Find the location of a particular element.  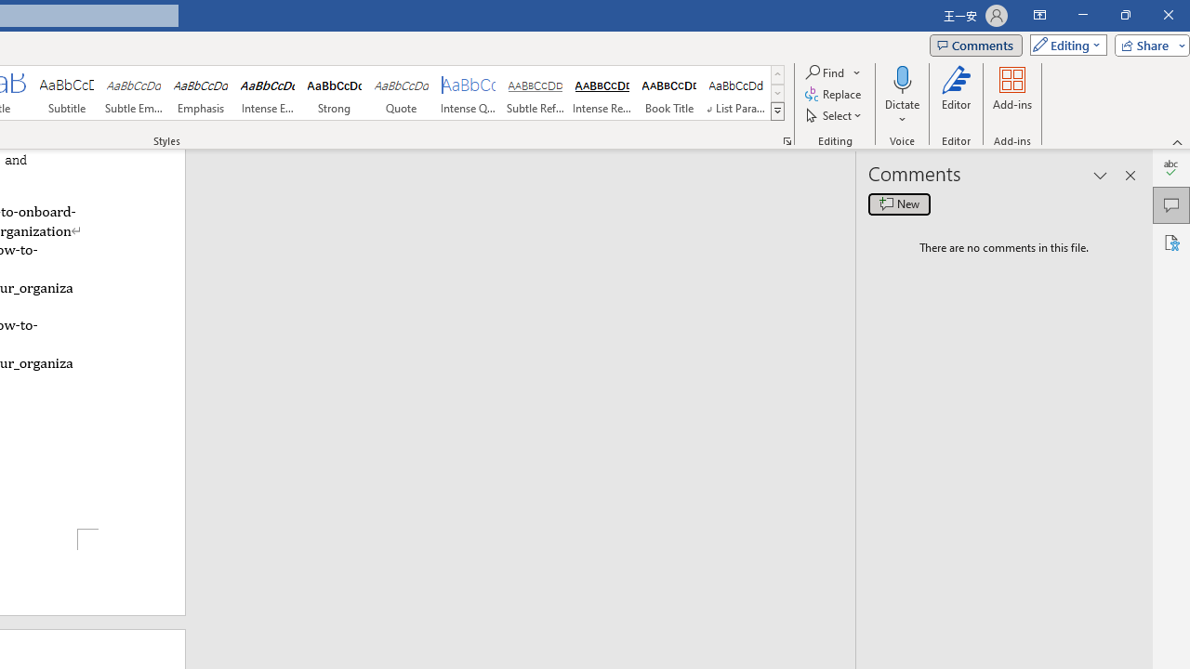

Select is located at coordinates (835, 115).